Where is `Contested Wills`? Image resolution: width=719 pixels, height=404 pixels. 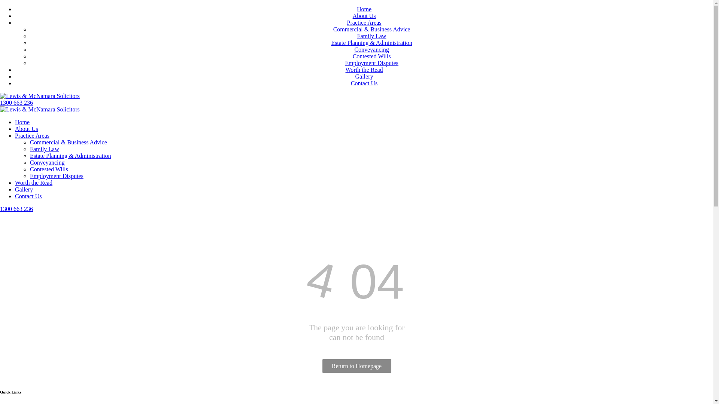
Contested Wills is located at coordinates (372, 56).